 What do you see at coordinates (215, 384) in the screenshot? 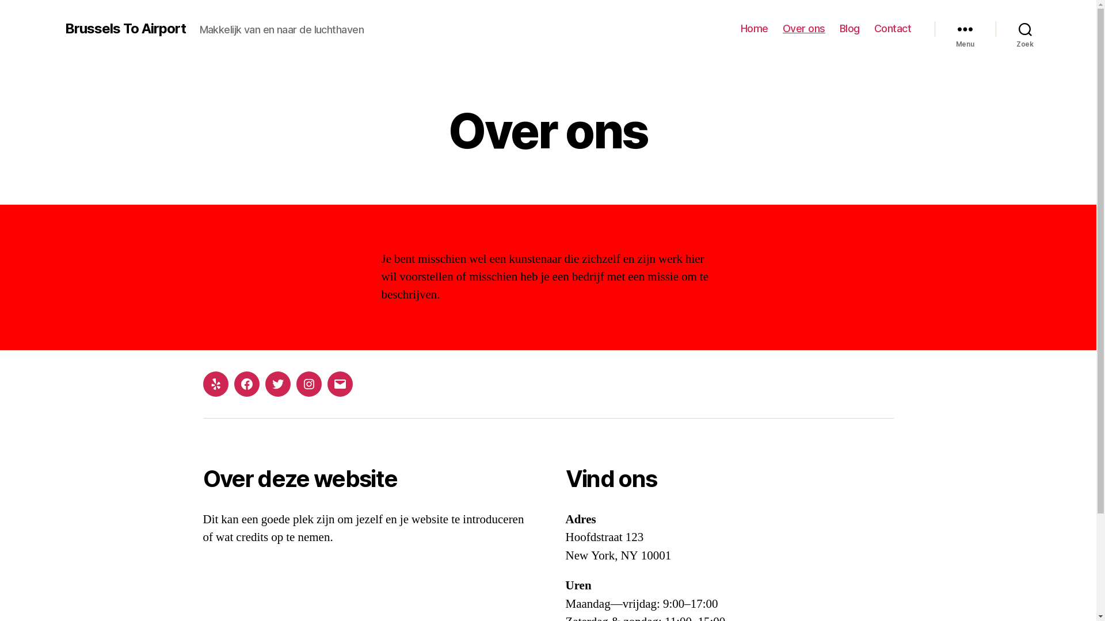
I see `Yelp` at bounding box center [215, 384].